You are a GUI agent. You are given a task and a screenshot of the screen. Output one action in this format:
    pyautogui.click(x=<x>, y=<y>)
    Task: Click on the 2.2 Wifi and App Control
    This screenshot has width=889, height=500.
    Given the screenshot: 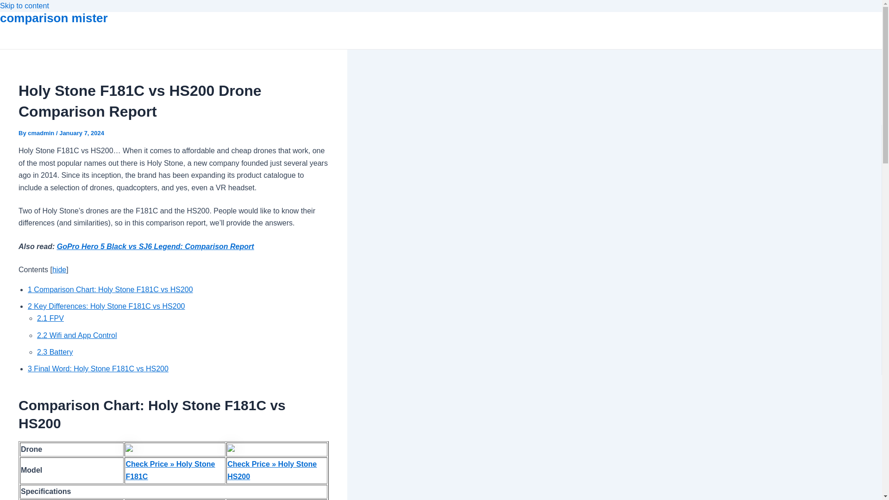 What is the action you would take?
    pyautogui.click(x=77, y=335)
    